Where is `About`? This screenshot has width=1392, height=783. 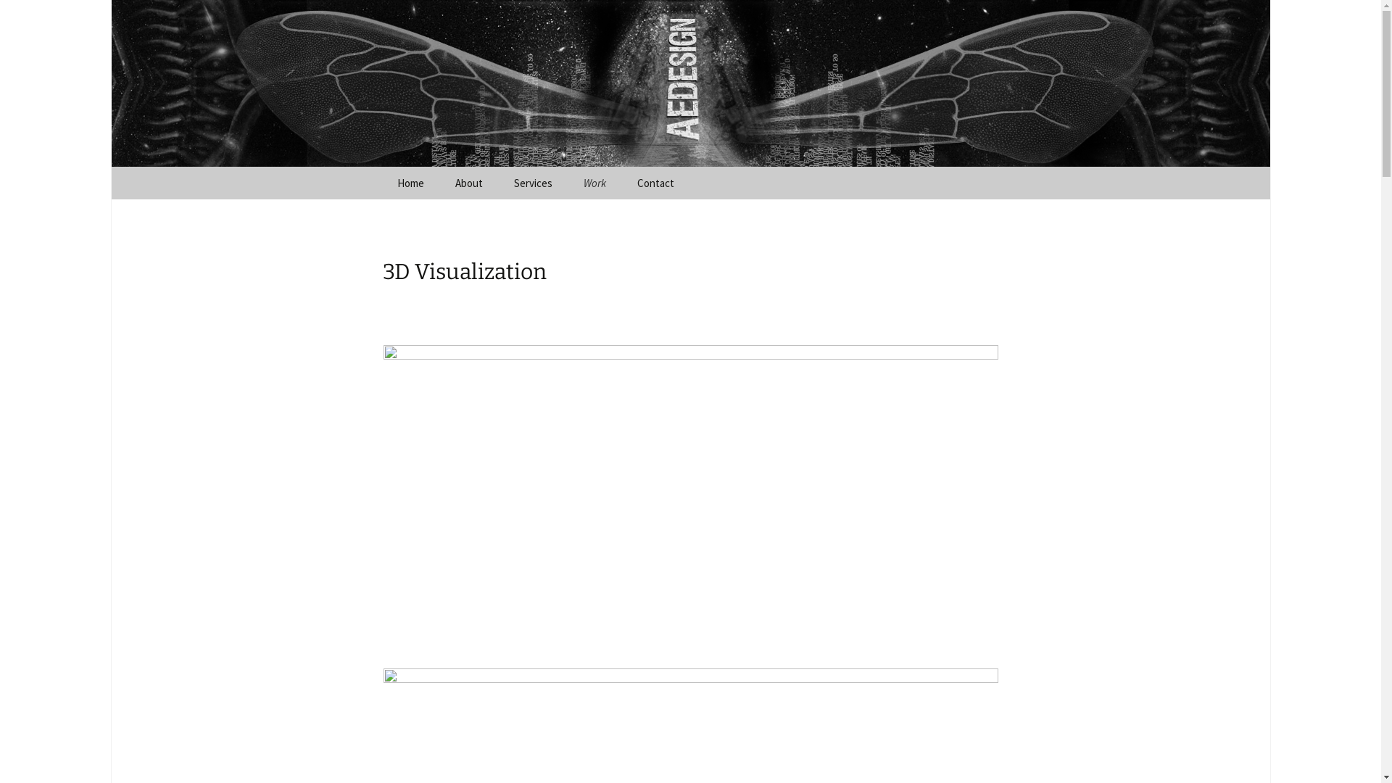 About is located at coordinates (469, 183).